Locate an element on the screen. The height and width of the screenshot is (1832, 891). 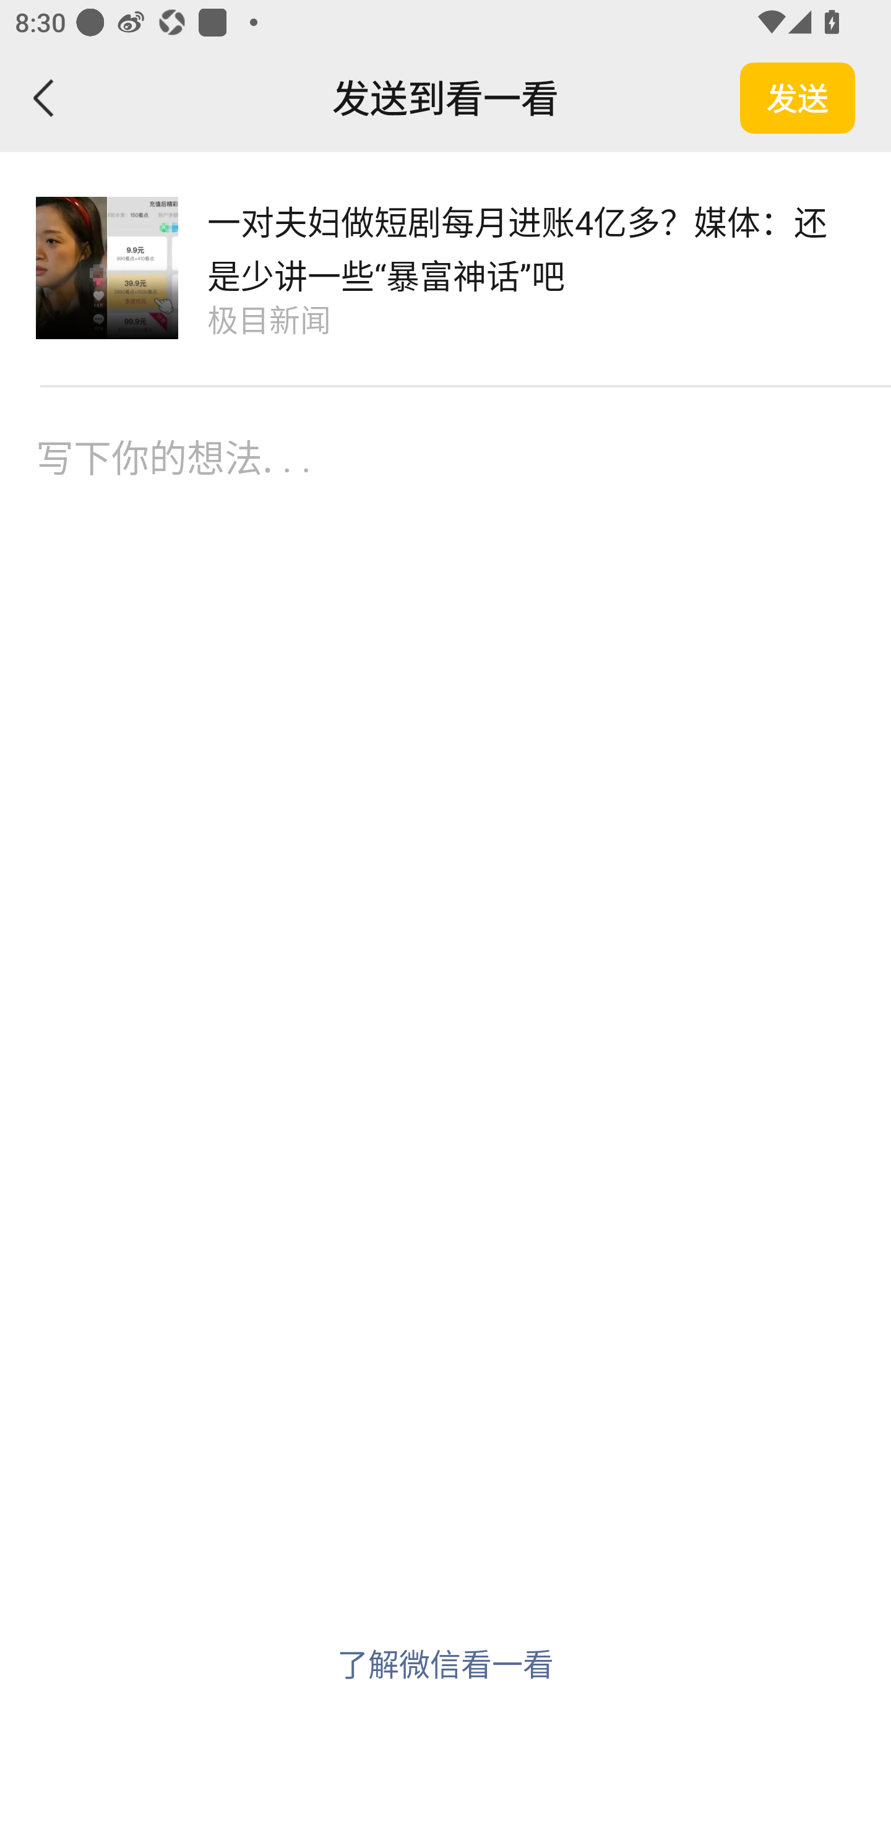
返回按钮 is located at coordinates (45, 98).